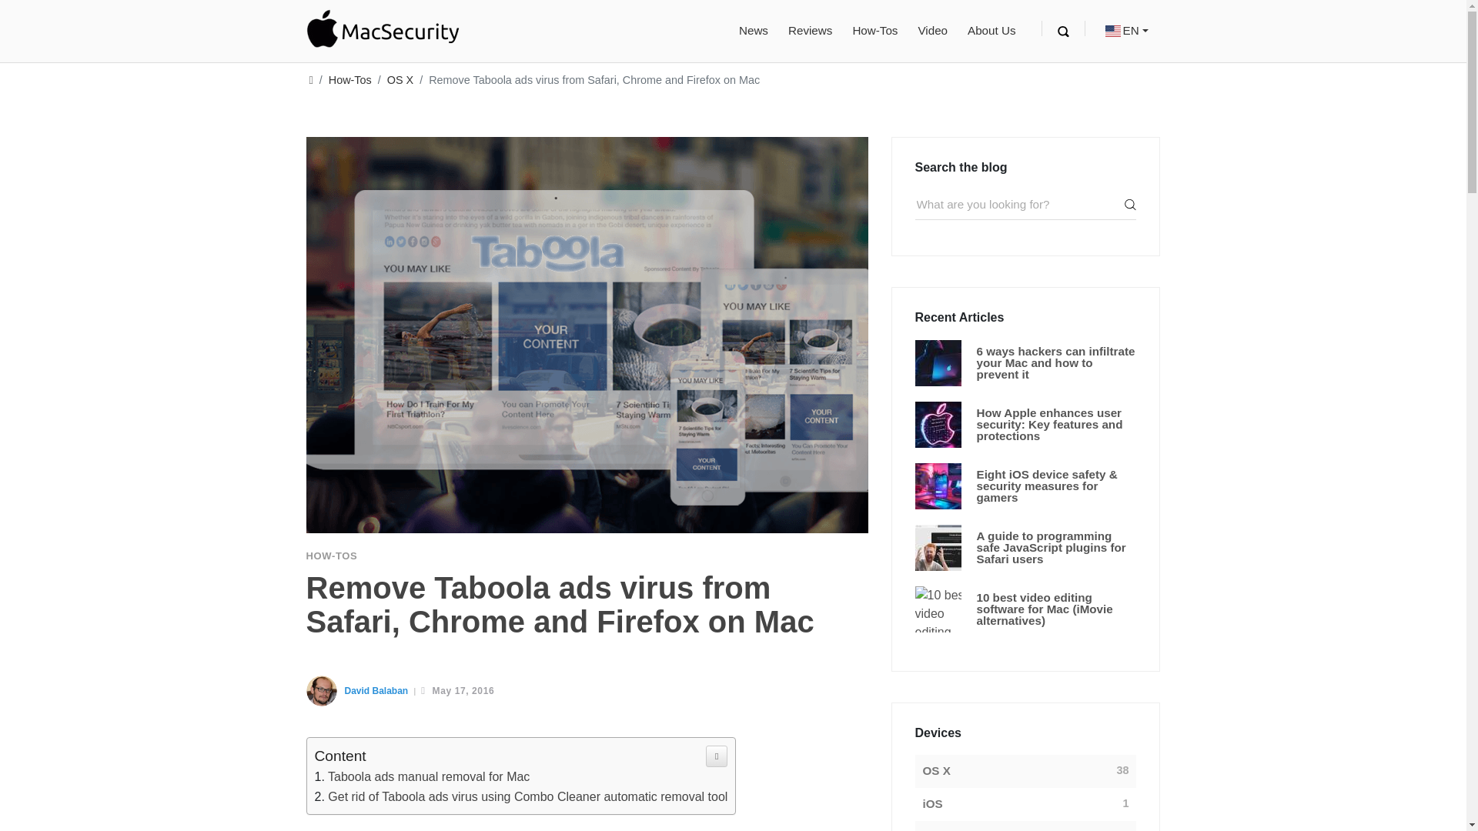 Image resolution: width=1478 pixels, height=831 pixels. I want to click on How-Tos, so click(874, 31).